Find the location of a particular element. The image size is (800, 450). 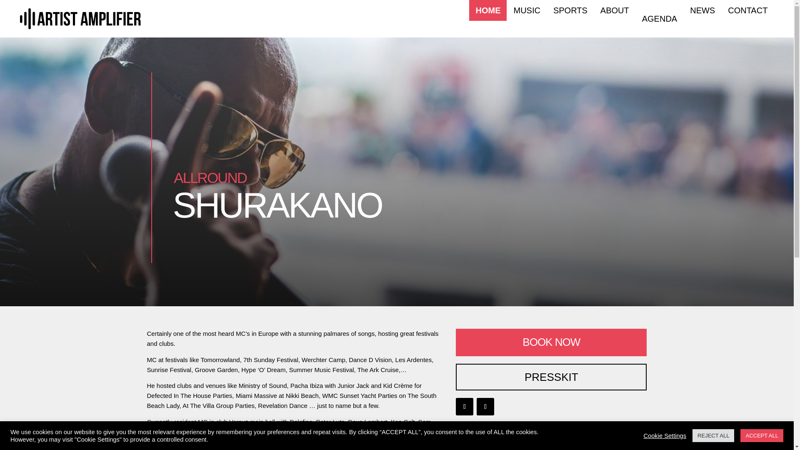

NEWS is located at coordinates (702, 10).